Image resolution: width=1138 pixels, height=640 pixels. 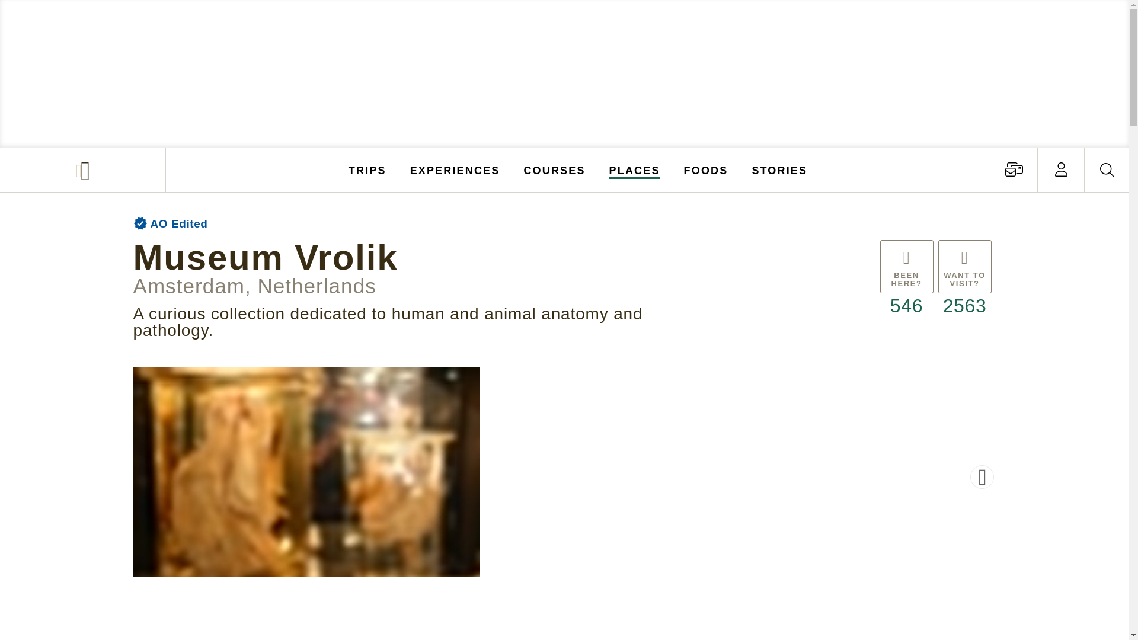 What do you see at coordinates (455, 169) in the screenshot?
I see `EXPERIENCES` at bounding box center [455, 169].